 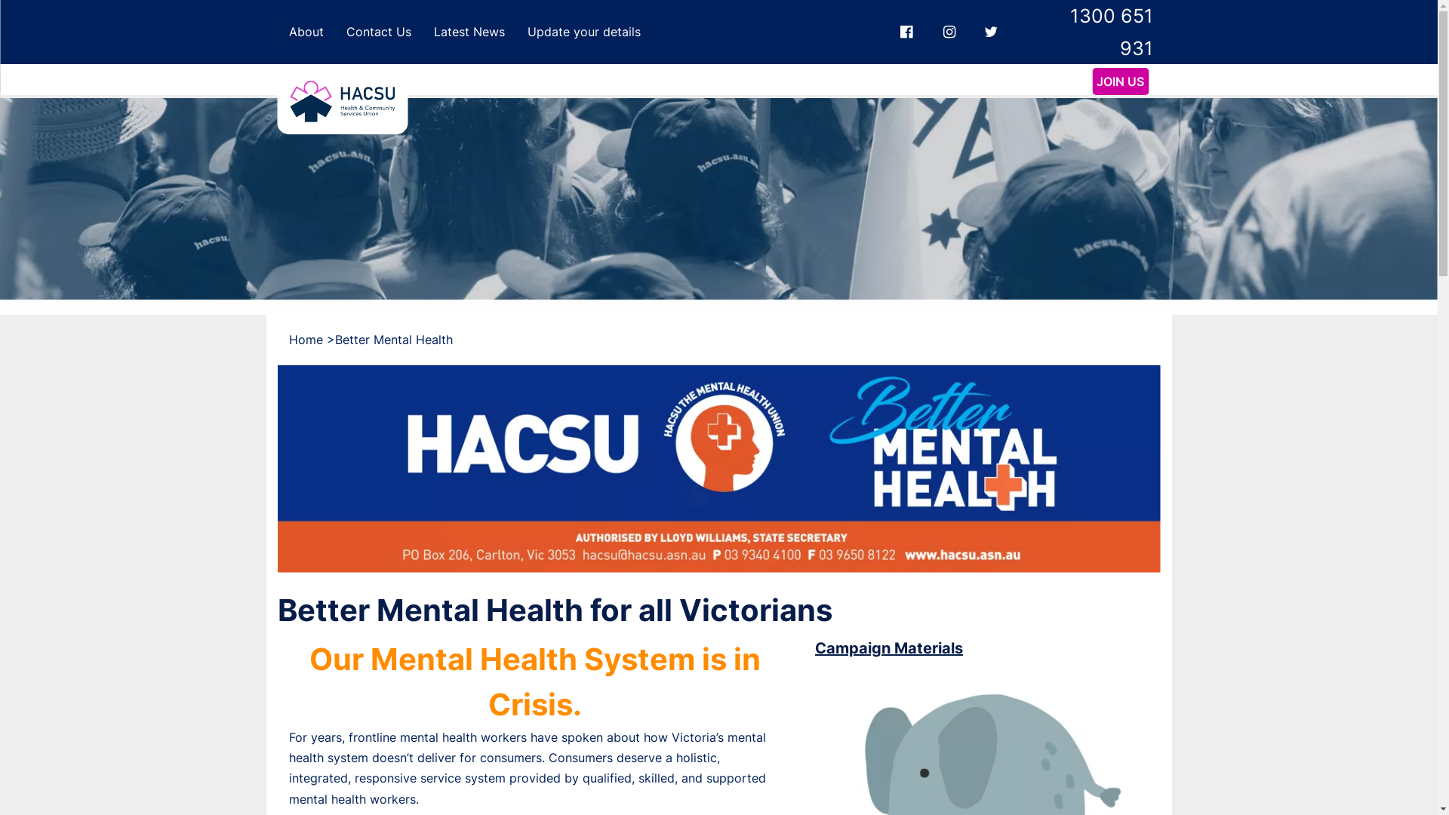 What do you see at coordinates (584, 32) in the screenshot?
I see `Update your details` at bounding box center [584, 32].